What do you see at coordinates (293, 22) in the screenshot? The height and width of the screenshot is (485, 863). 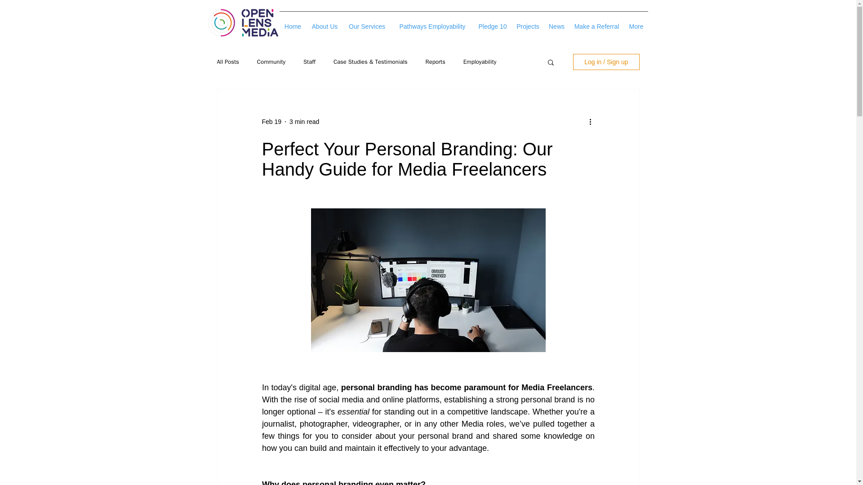 I see `Home` at bounding box center [293, 22].